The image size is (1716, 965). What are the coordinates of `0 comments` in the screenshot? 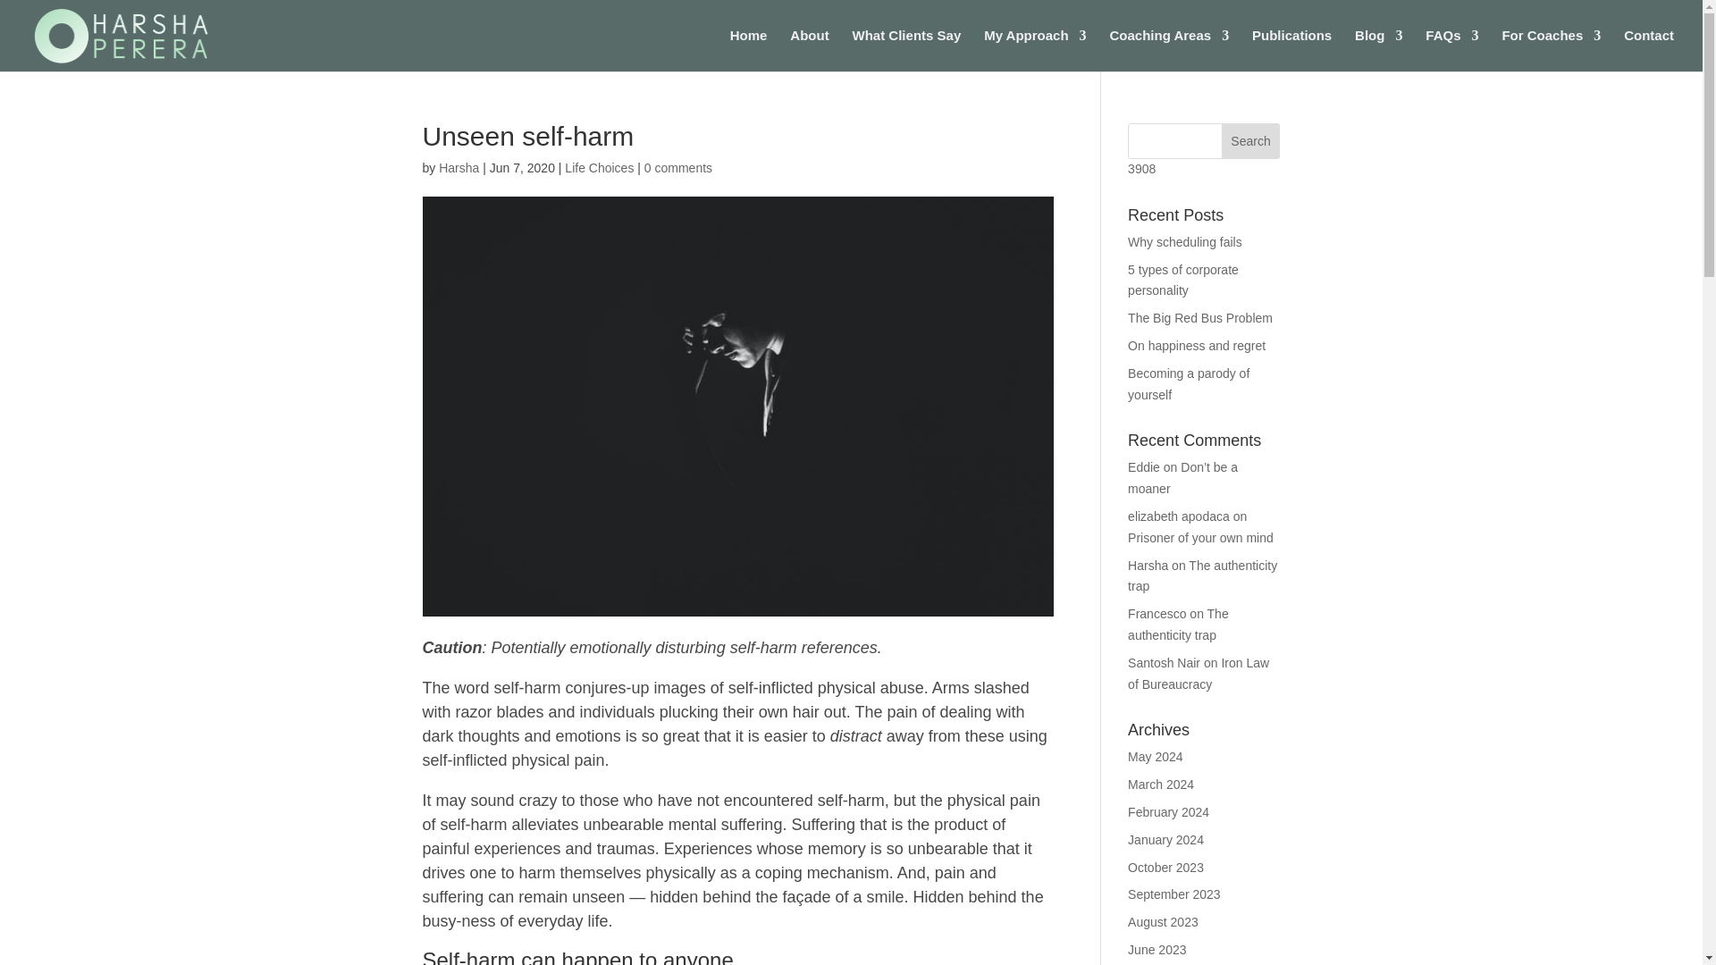 It's located at (677, 168).